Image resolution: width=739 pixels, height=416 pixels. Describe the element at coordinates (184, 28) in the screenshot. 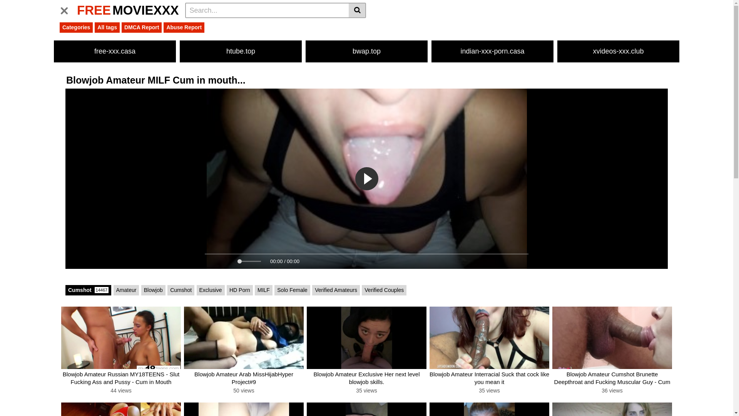

I see `Abuse Report` at that location.